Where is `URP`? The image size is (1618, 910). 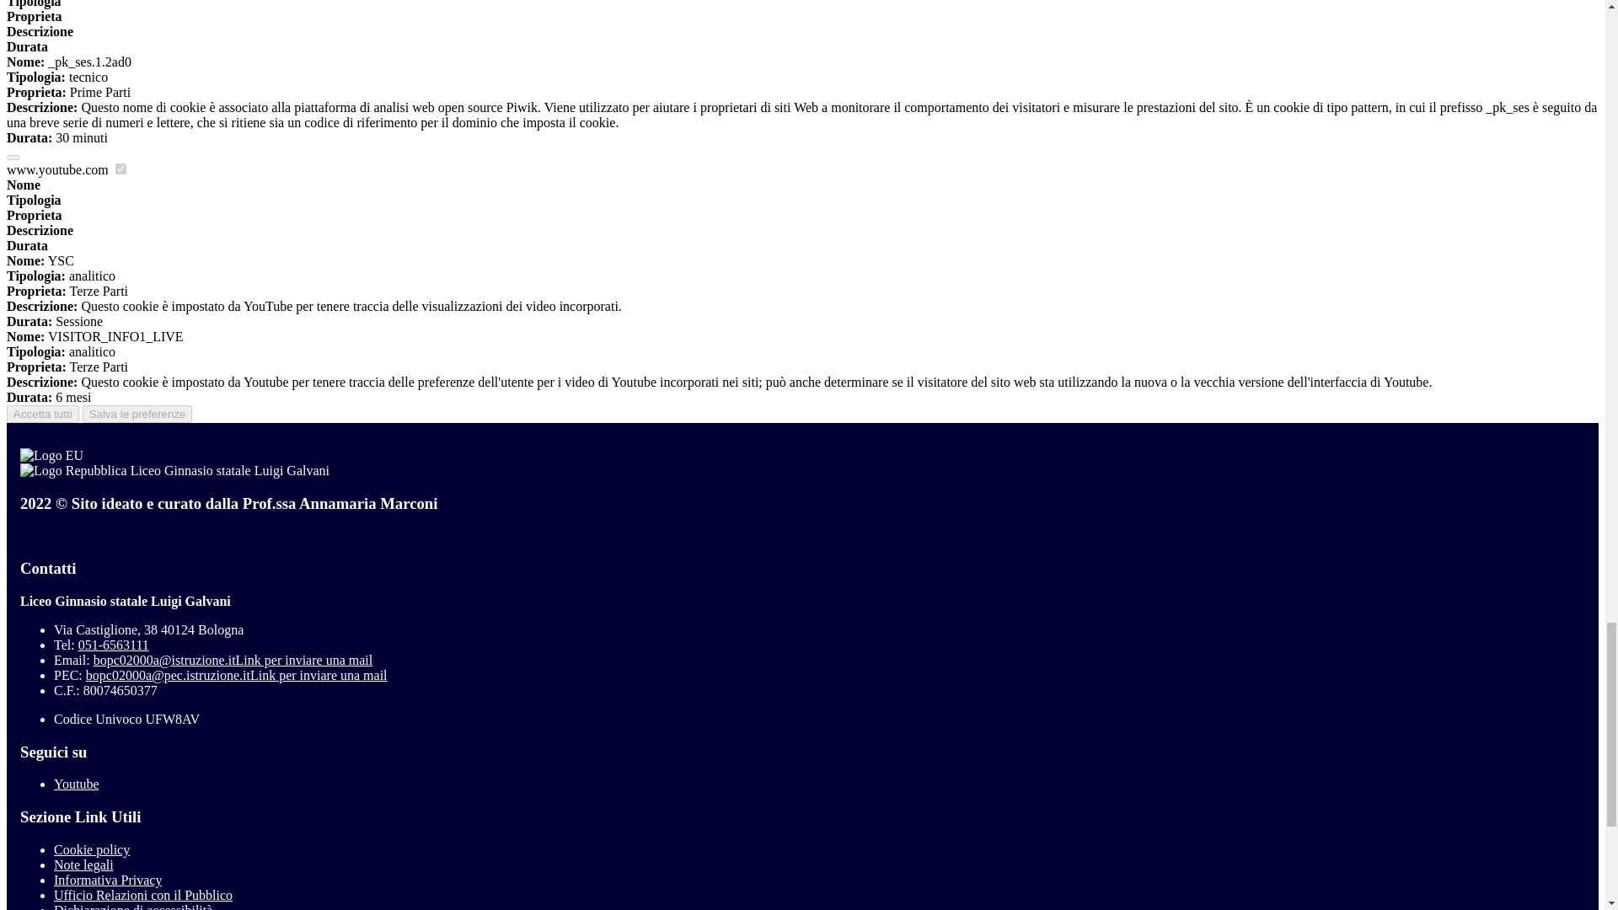 URP is located at coordinates (143, 895).